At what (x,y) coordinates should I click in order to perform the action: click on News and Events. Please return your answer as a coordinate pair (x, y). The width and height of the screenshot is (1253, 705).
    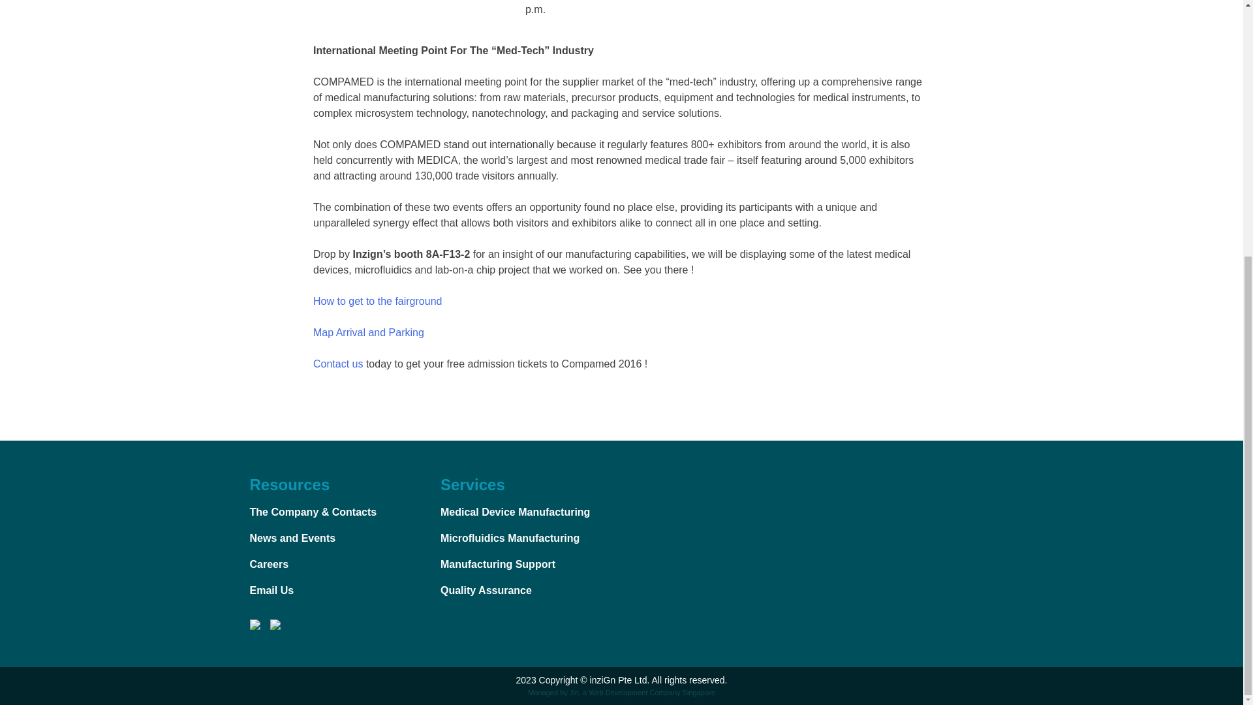
    Looking at the image, I should click on (292, 538).